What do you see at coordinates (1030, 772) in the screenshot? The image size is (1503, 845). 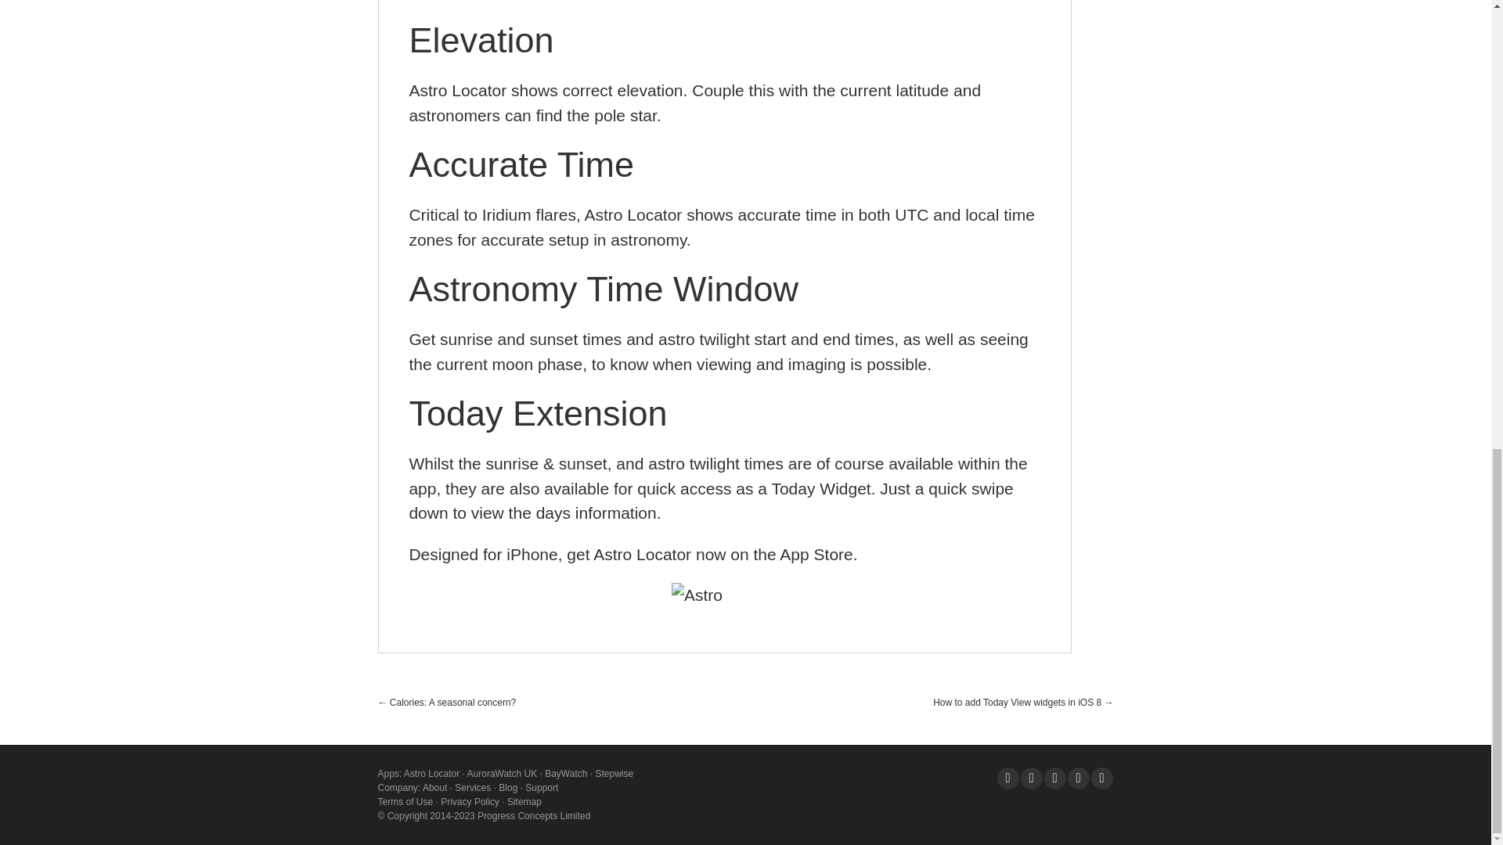 I see `skype` at bounding box center [1030, 772].